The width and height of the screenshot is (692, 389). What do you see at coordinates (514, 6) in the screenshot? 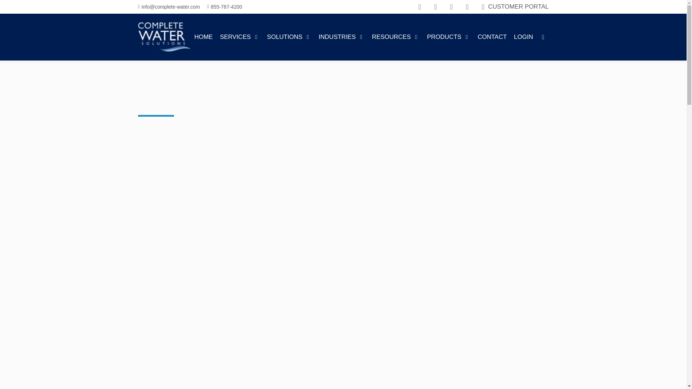
I see `CUSTOMER PORTAL` at bounding box center [514, 6].